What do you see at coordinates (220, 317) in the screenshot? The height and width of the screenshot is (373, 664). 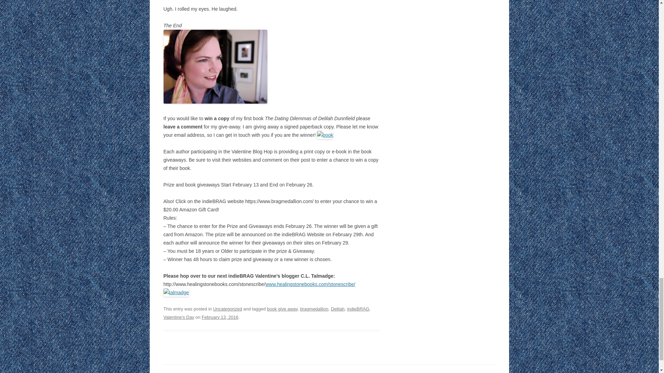 I see `February 13, 2016` at bounding box center [220, 317].